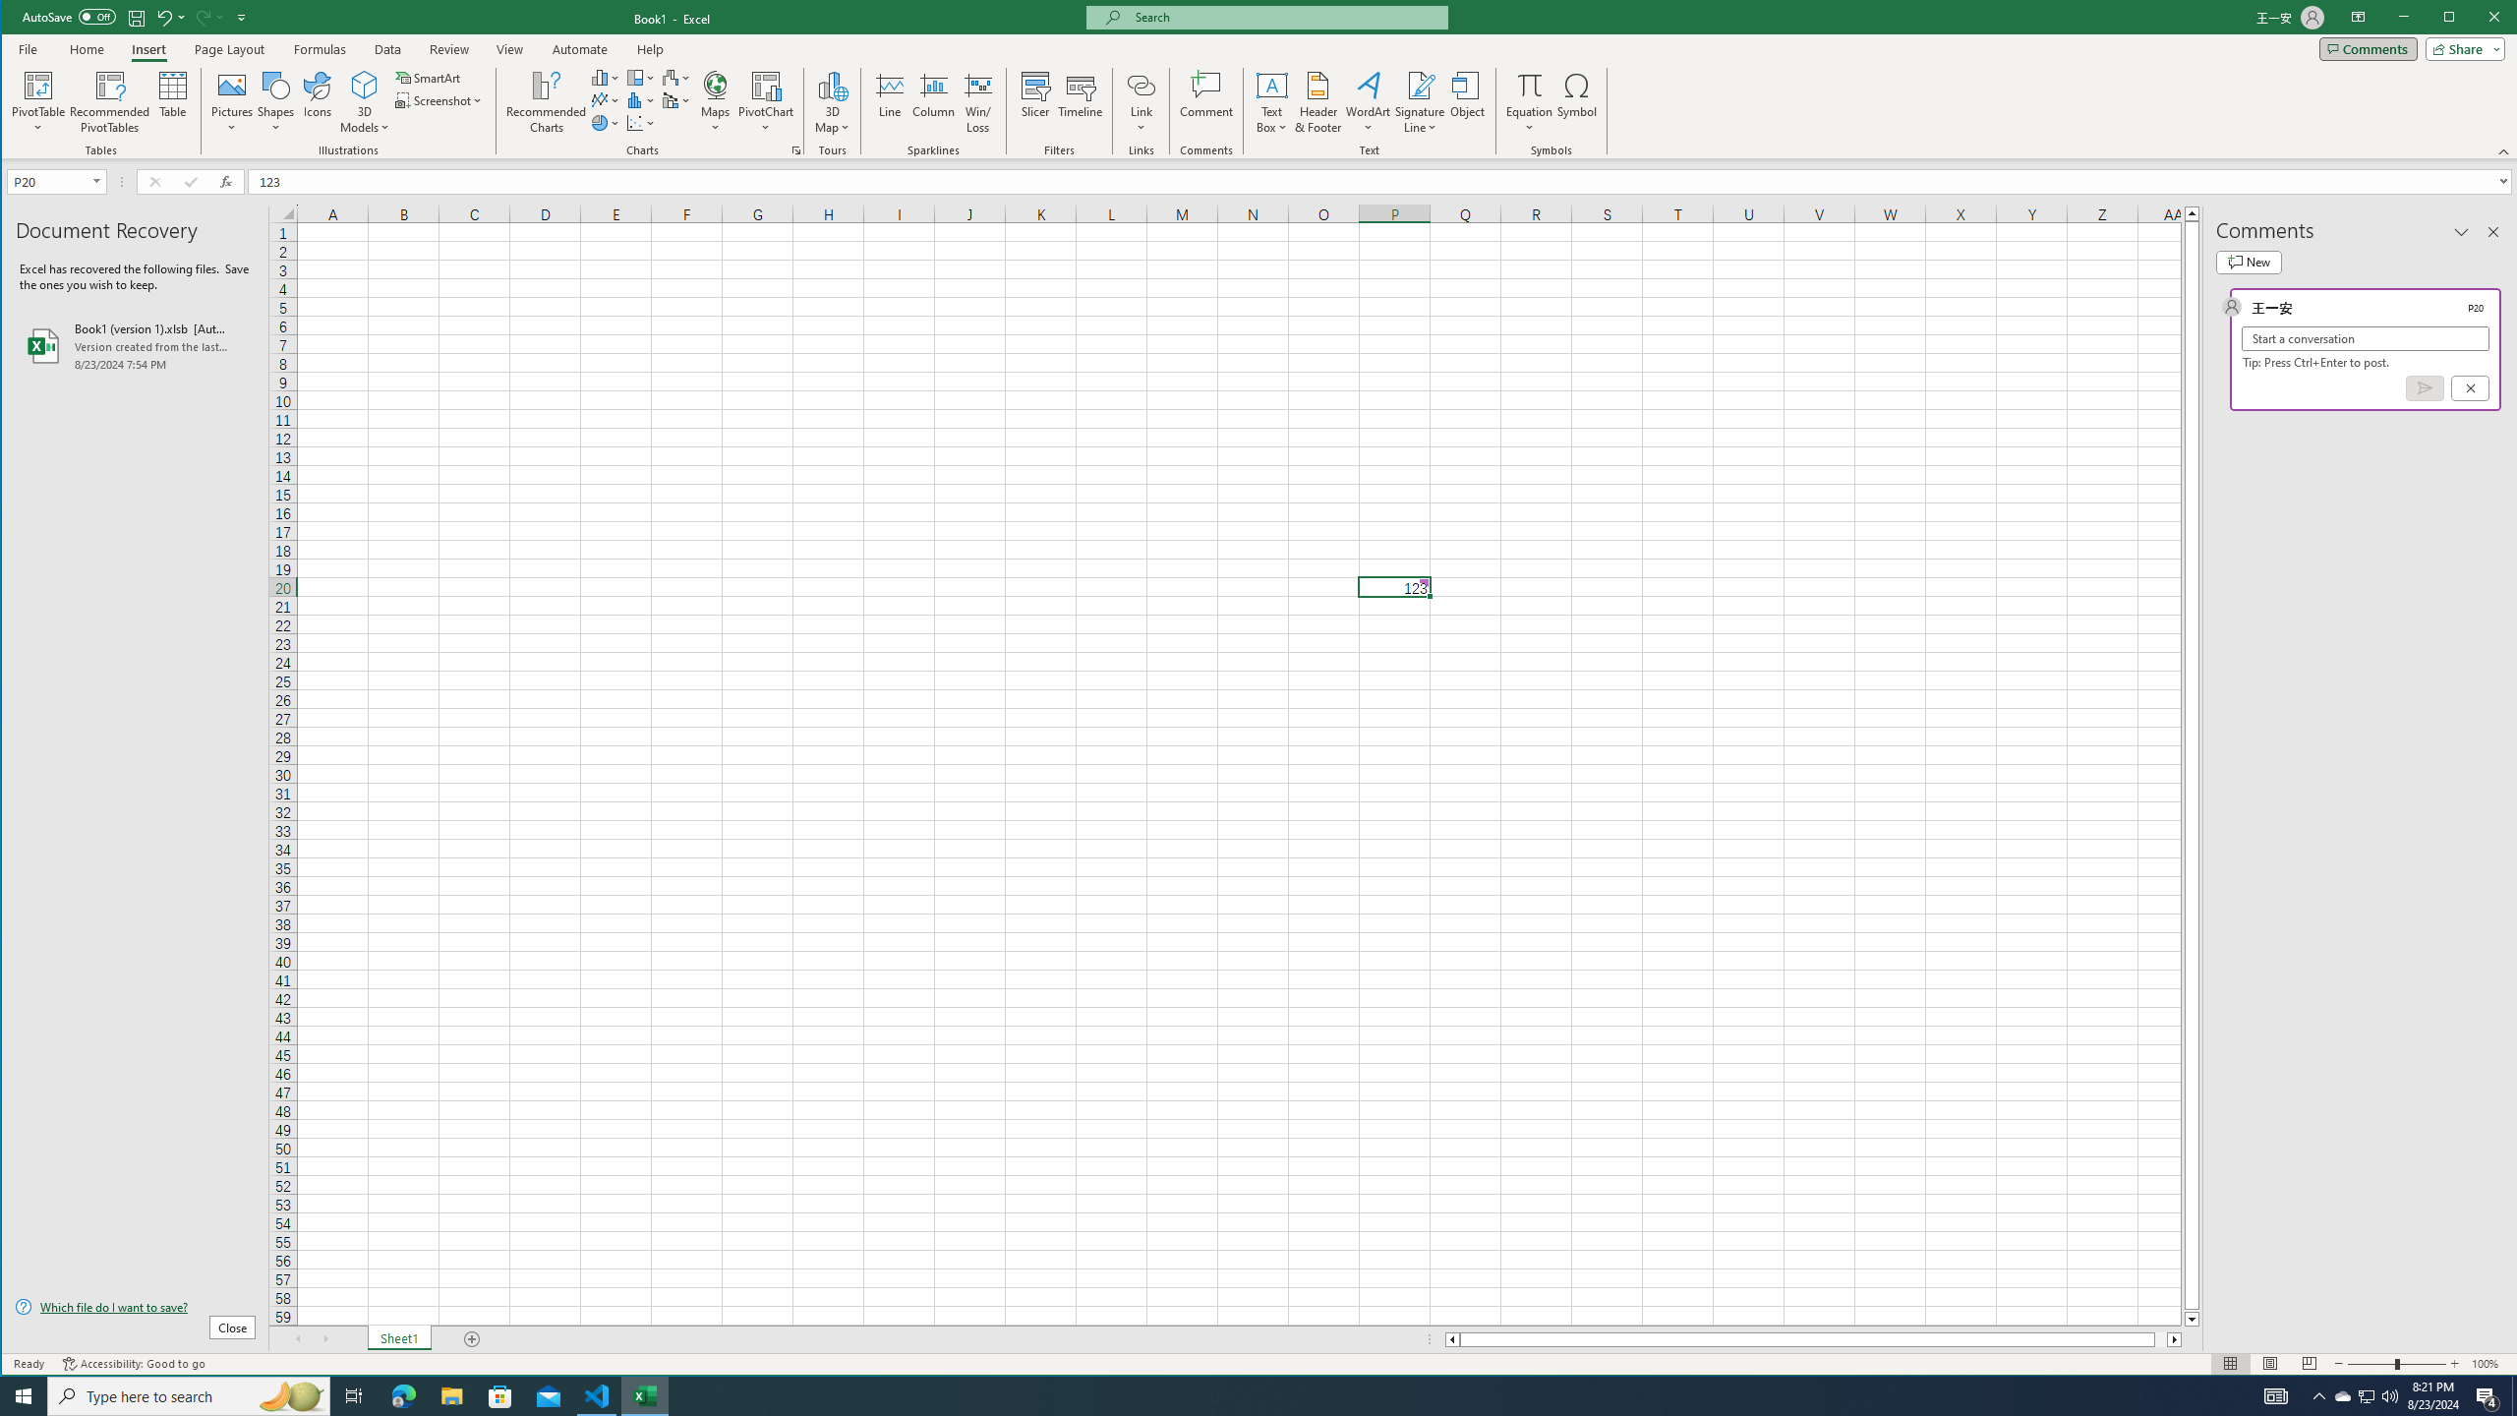 The image size is (2517, 1416). What do you see at coordinates (1421, 102) in the screenshot?
I see `Signature Line` at bounding box center [1421, 102].